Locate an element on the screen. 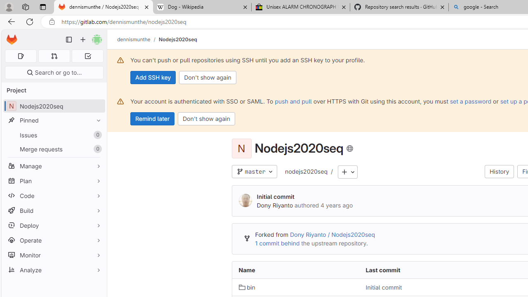 The height and width of the screenshot is (297, 528). Create new... is located at coordinates (83, 40).